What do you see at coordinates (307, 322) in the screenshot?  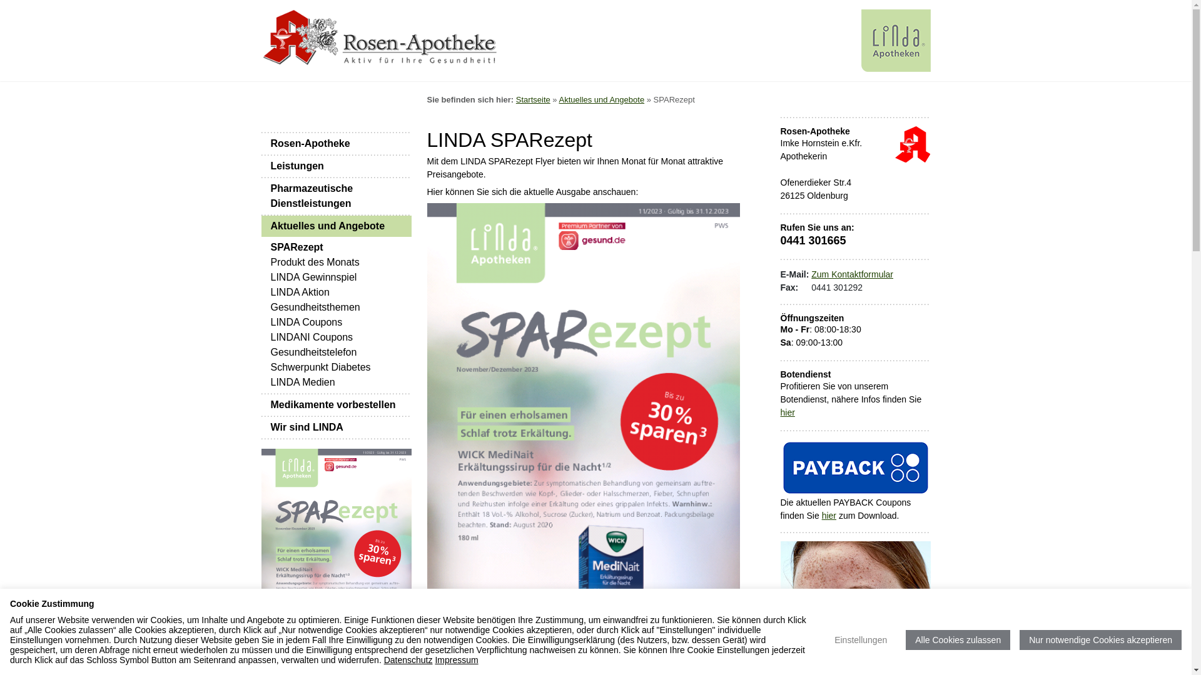 I see `LINDA Coupons` at bounding box center [307, 322].